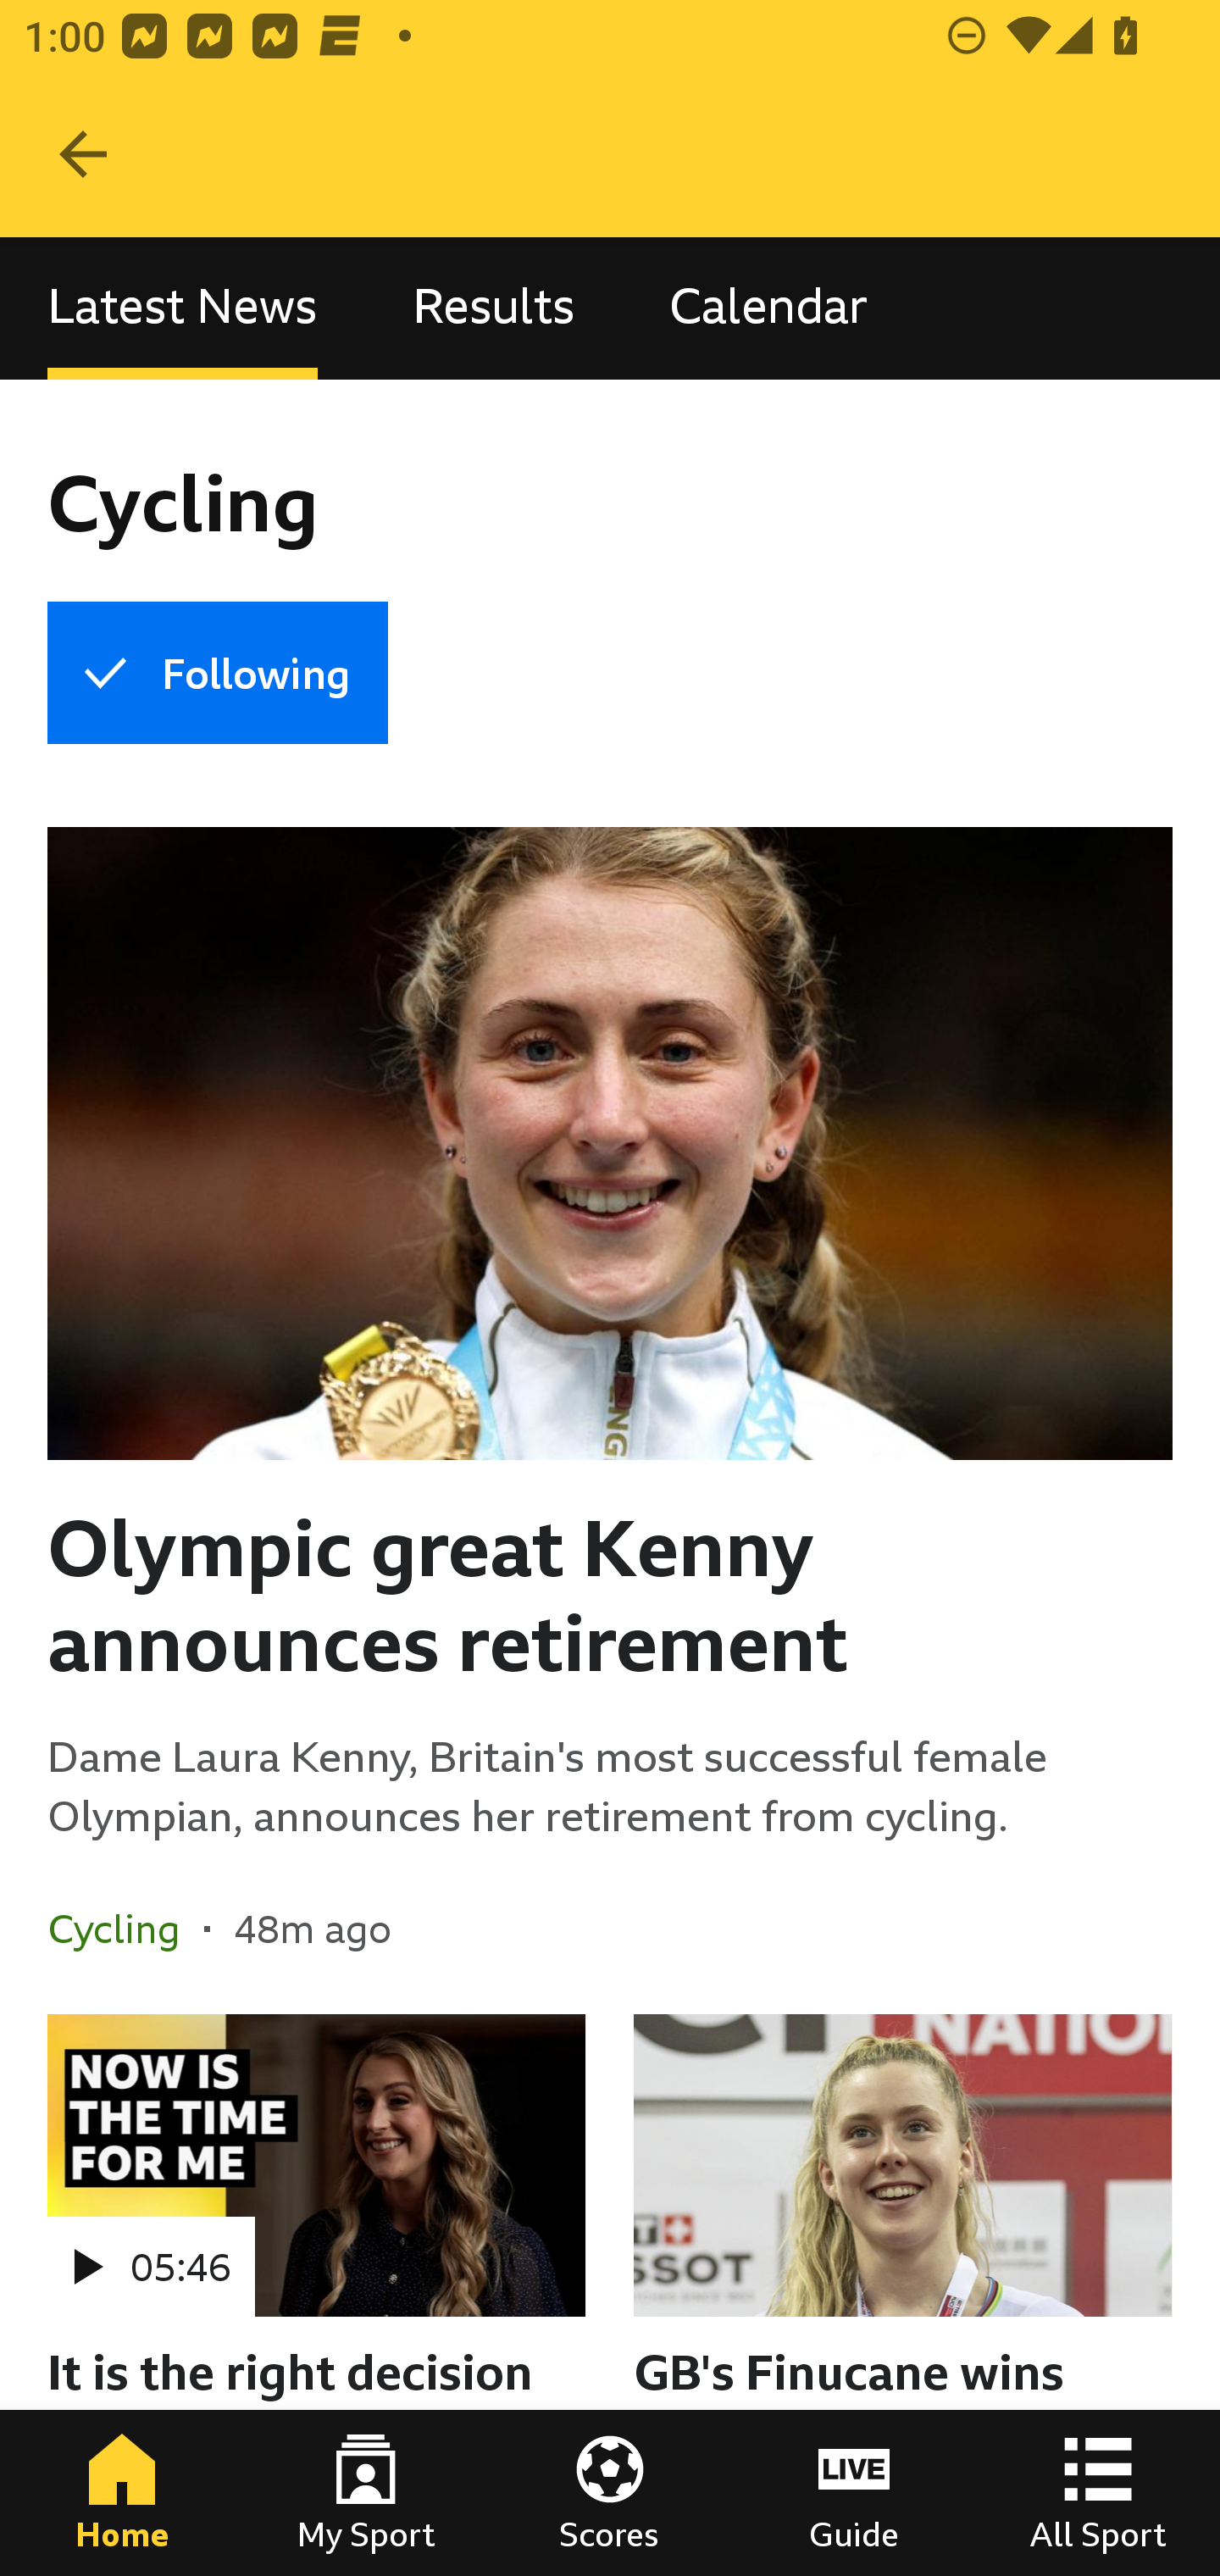 This screenshot has width=1220, height=2576. Describe the element at coordinates (493, 307) in the screenshot. I see `Results` at that location.